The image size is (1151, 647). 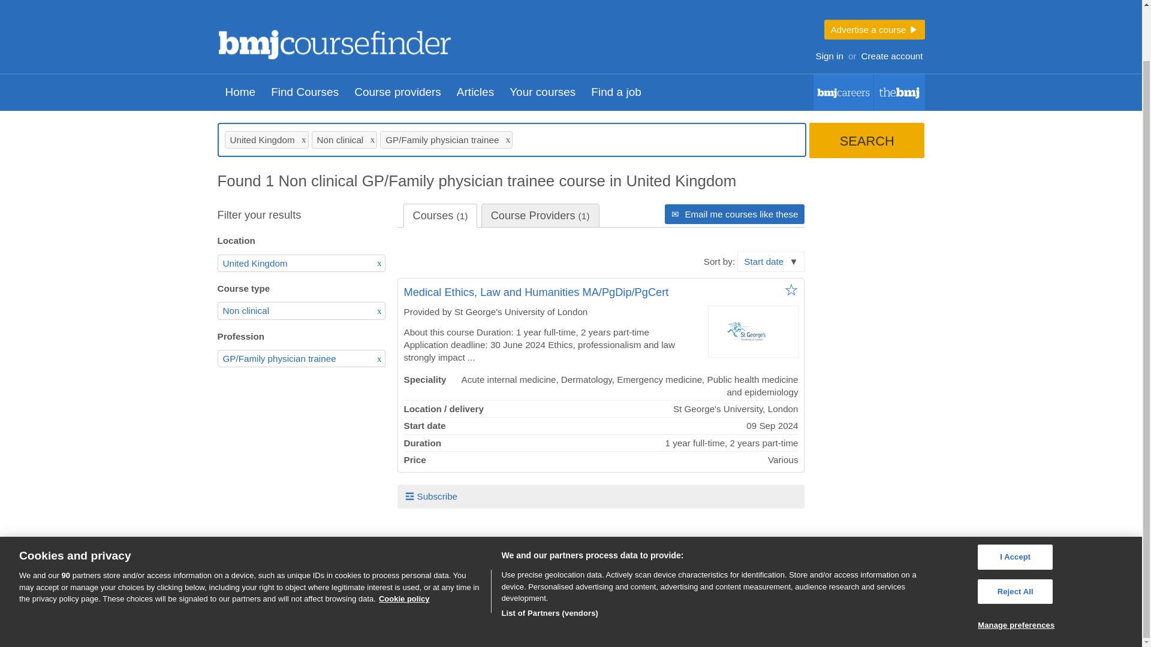 I want to click on Find a job, so click(x=616, y=92).